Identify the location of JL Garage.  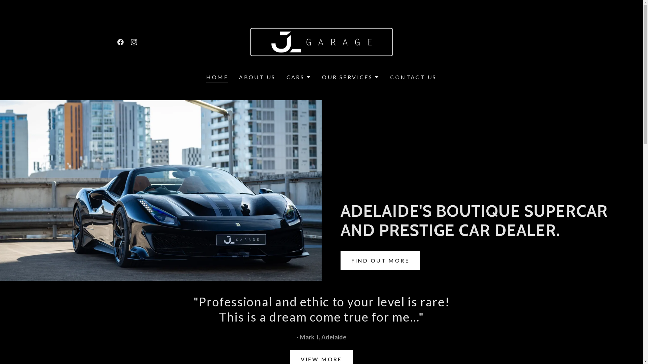
(321, 41).